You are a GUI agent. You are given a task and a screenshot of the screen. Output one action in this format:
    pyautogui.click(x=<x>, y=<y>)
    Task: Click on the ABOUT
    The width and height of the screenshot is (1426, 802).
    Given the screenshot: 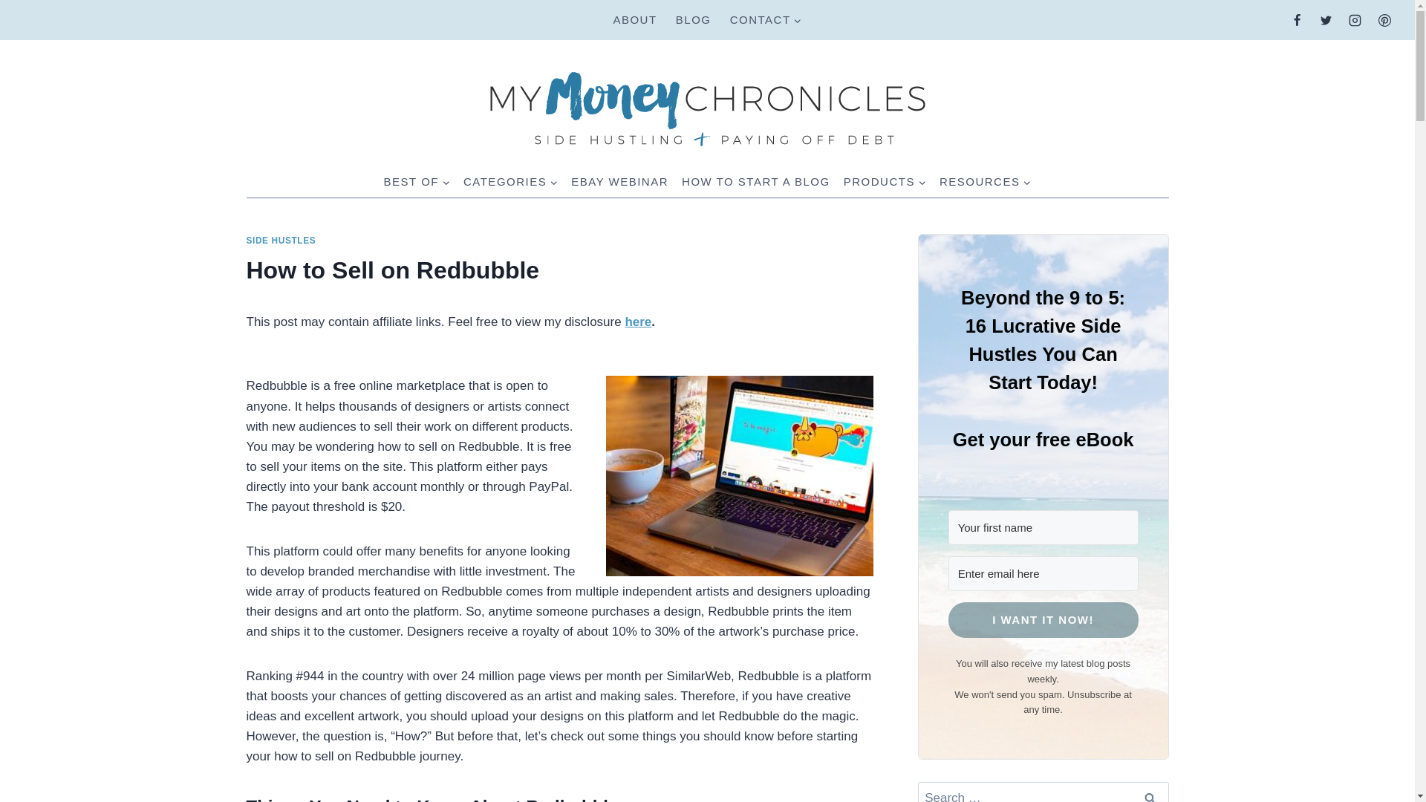 What is the action you would take?
    pyautogui.click(x=634, y=20)
    